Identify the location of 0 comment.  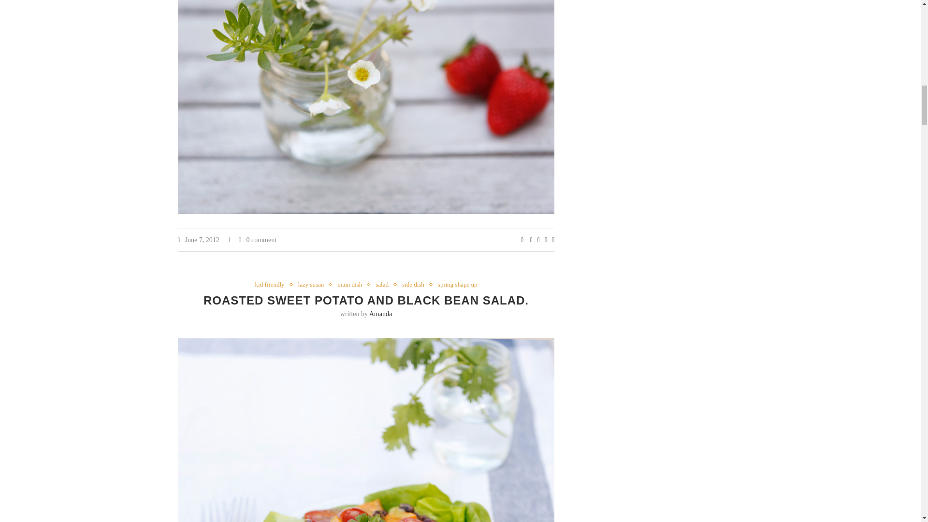
(257, 240).